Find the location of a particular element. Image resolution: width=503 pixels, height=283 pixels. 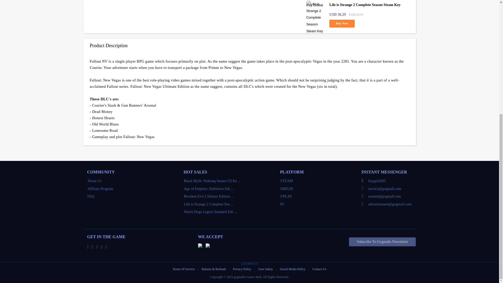

Skype is located at coordinates (391, 181).